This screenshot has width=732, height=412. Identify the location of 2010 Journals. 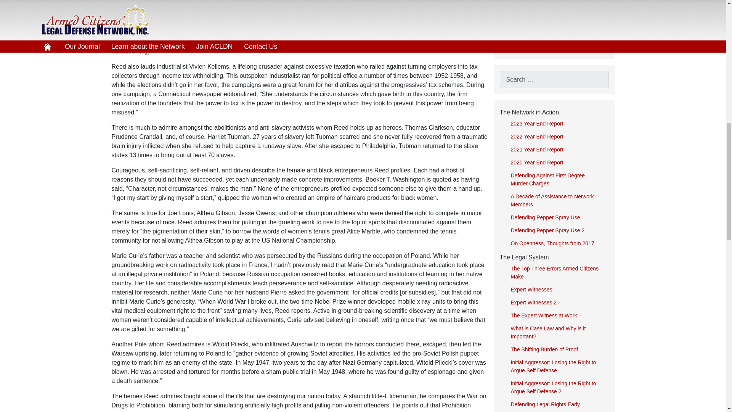
(554, 16).